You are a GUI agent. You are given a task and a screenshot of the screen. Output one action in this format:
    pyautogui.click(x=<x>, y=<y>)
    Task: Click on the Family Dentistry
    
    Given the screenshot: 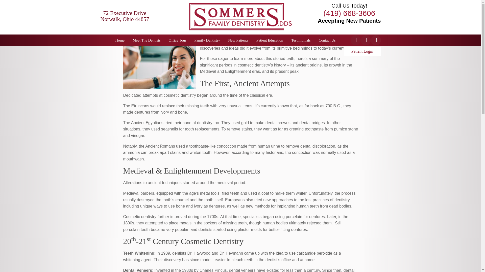 What is the action you would take?
    pyautogui.click(x=207, y=40)
    